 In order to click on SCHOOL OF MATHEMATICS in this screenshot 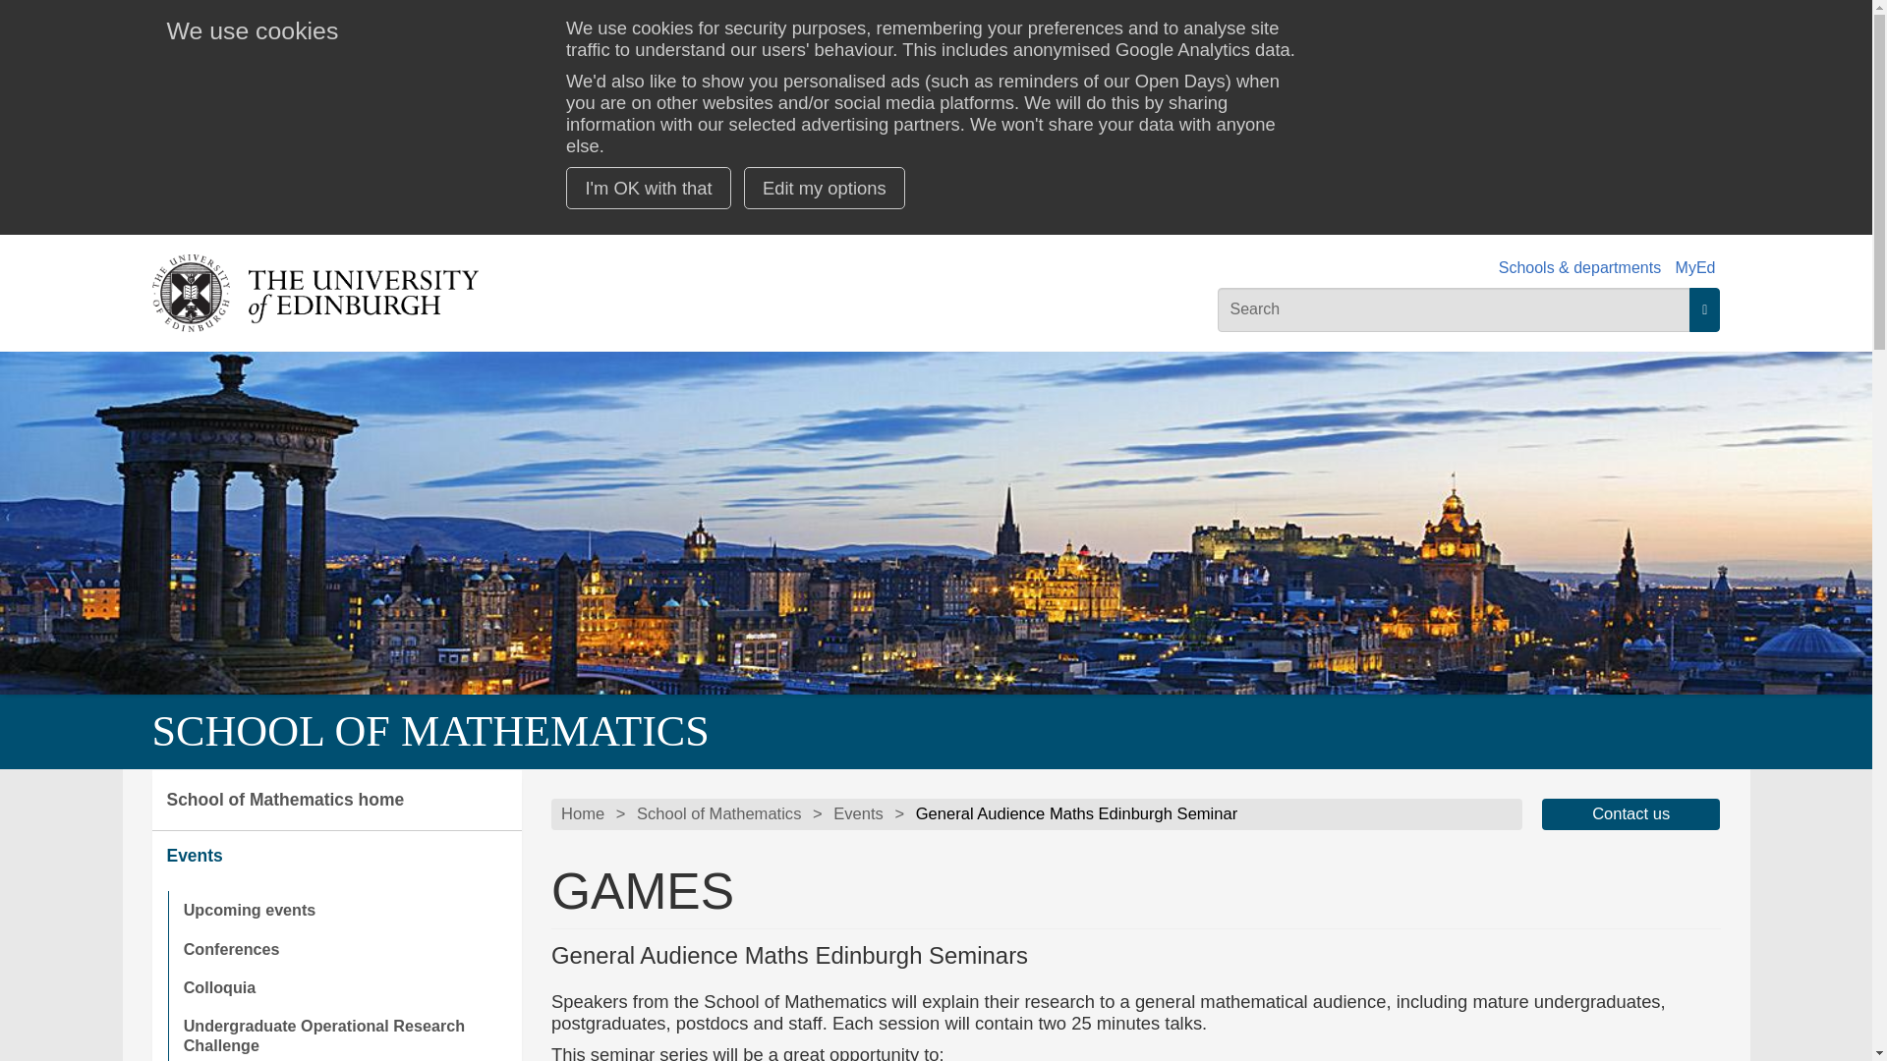, I will do `click(429, 731)`.